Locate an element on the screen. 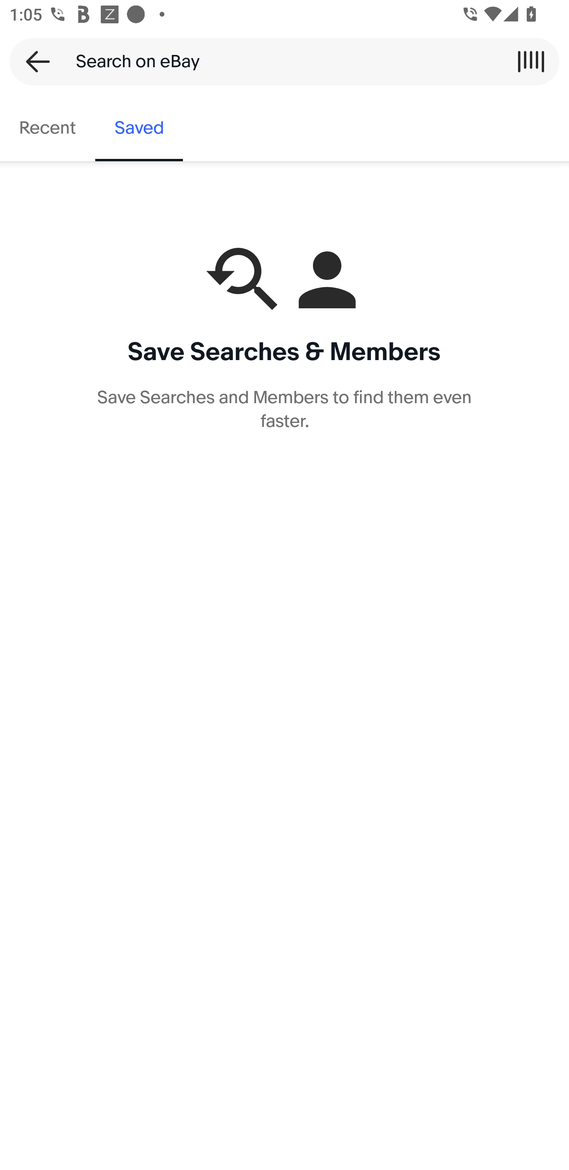  Back is located at coordinates (33, 61).